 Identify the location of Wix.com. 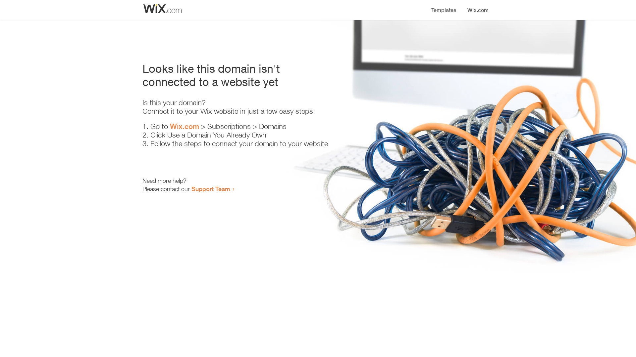
(185, 126).